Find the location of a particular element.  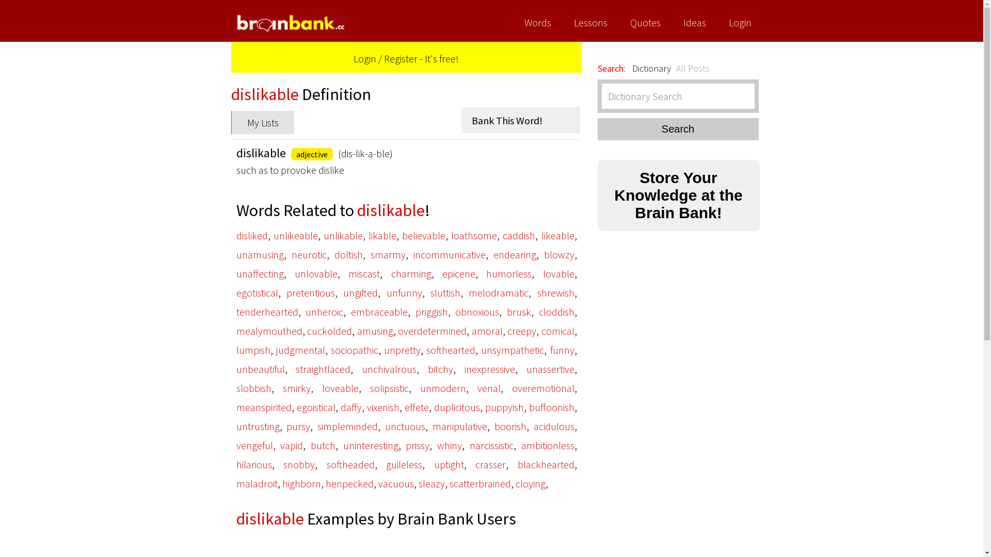

shrewish is located at coordinates (556, 293).